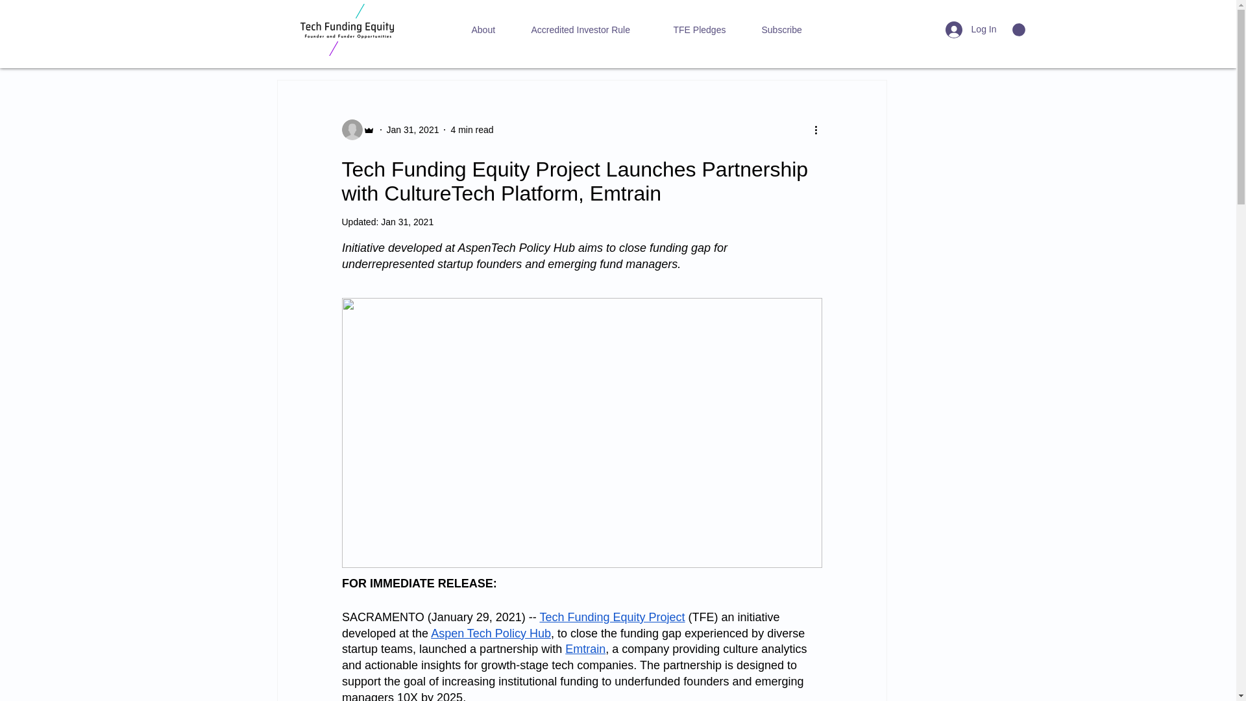  Describe the element at coordinates (408, 221) in the screenshot. I see `Jan 31, 2021` at that location.